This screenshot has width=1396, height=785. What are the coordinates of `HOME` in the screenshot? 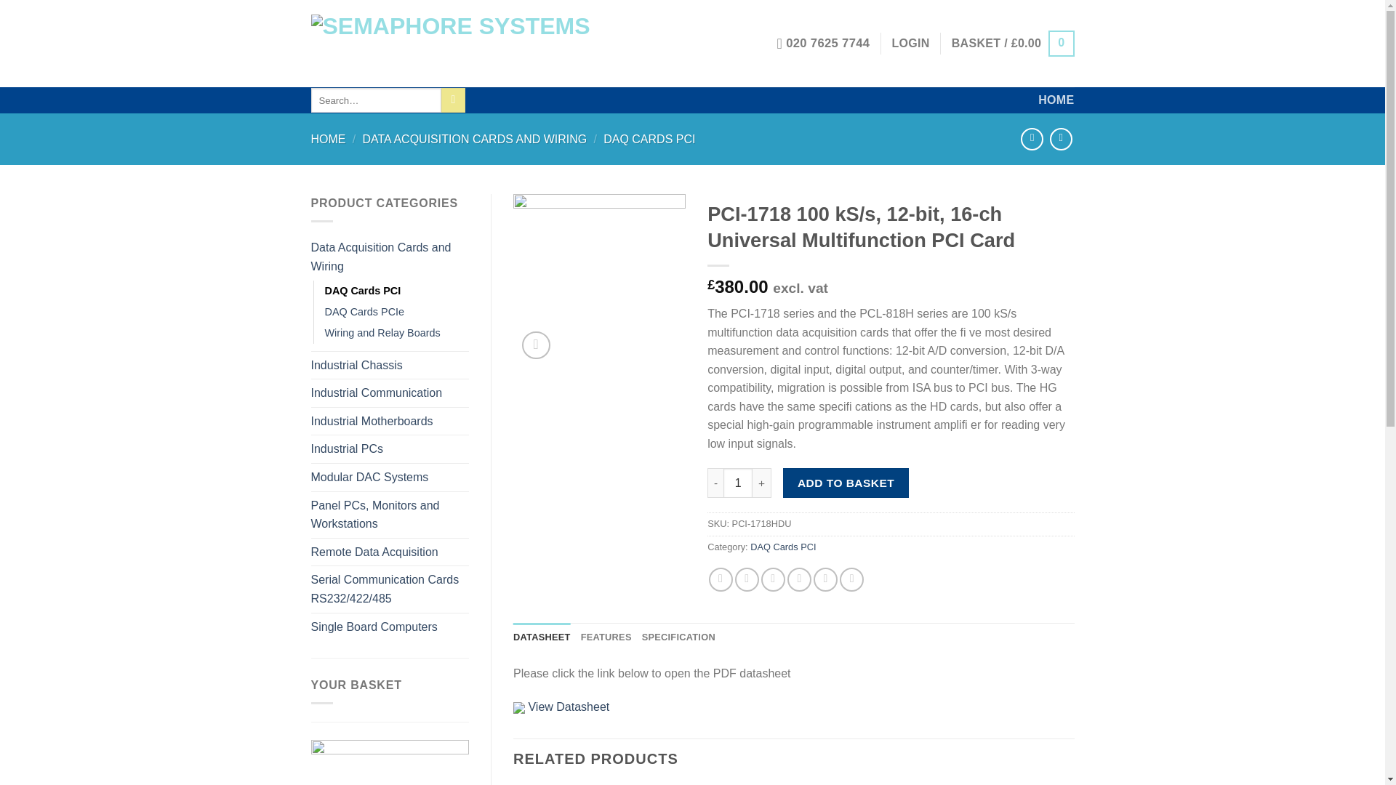 It's located at (329, 138).